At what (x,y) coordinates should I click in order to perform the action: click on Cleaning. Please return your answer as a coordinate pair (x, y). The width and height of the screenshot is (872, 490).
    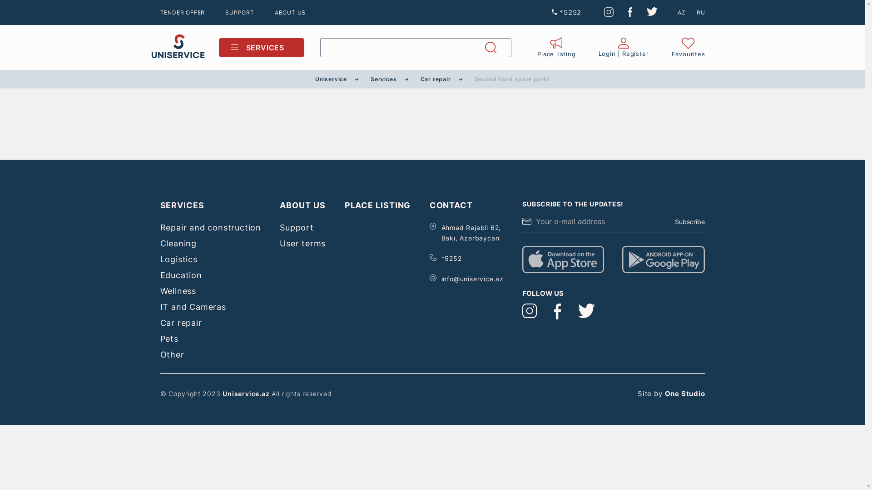
    Looking at the image, I should click on (178, 243).